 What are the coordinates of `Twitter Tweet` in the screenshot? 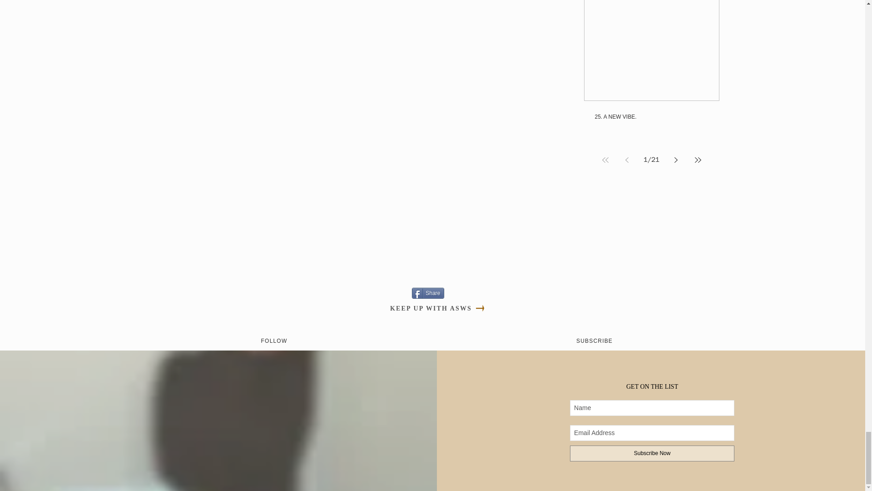 It's located at (352, 293).